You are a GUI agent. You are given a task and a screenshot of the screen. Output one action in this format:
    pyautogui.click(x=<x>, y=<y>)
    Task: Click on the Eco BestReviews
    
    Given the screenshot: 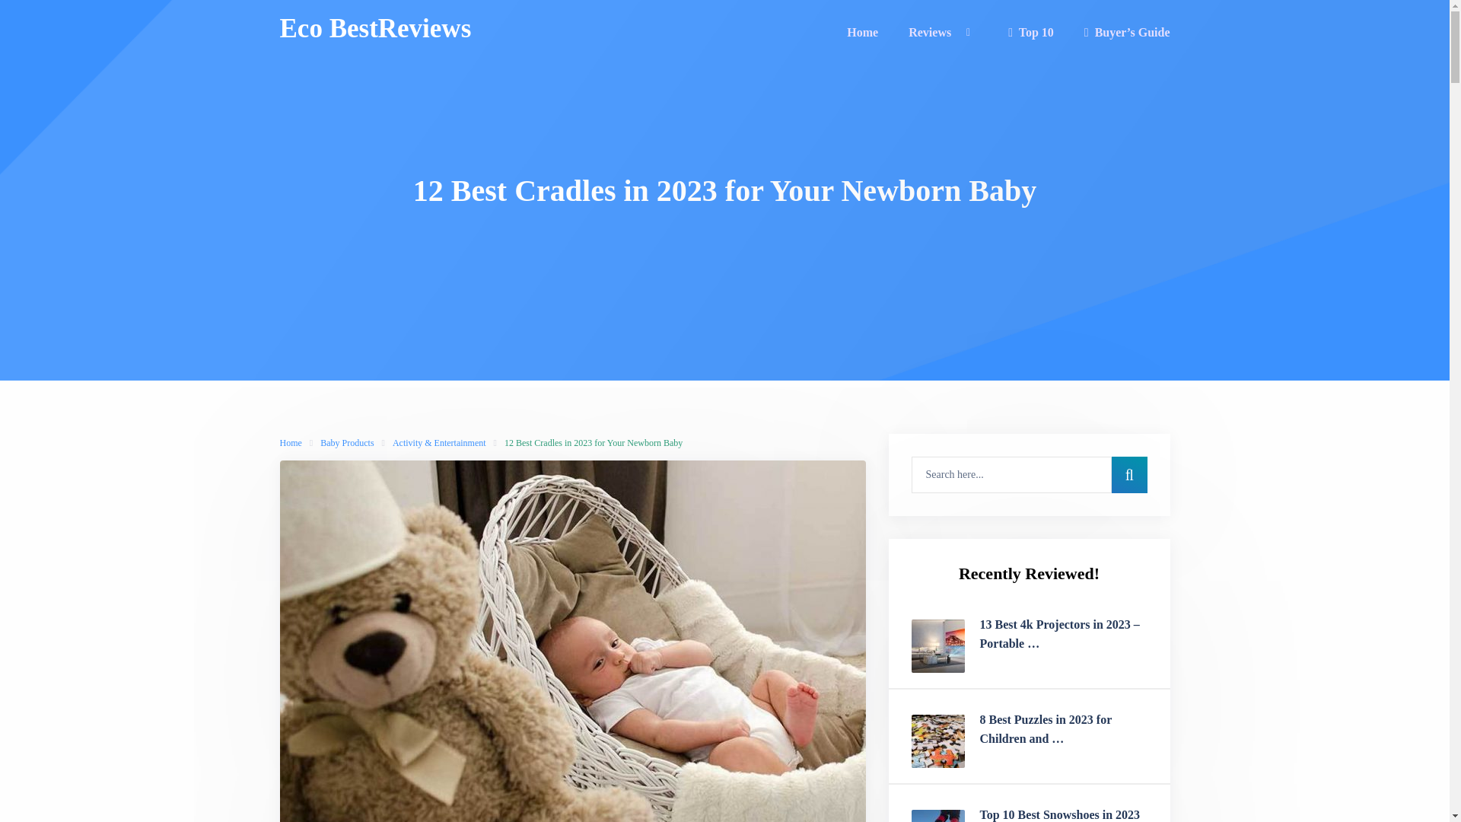 What is the action you would take?
    pyautogui.click(x=376, y=29)
    